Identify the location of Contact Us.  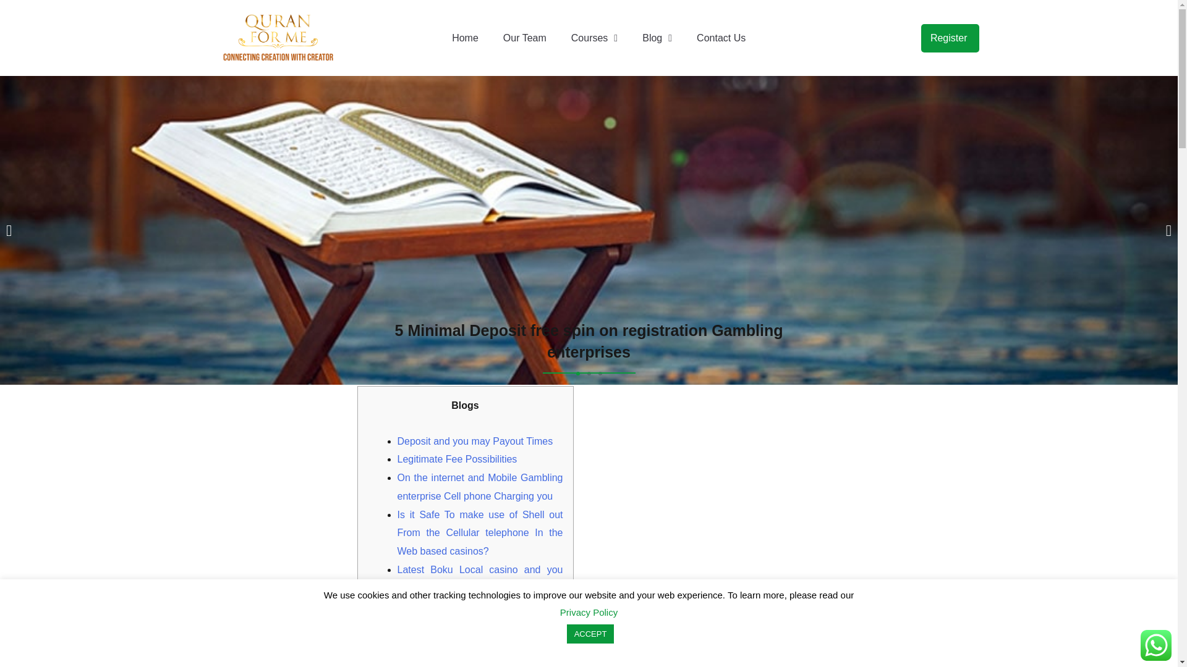
(721, 38).